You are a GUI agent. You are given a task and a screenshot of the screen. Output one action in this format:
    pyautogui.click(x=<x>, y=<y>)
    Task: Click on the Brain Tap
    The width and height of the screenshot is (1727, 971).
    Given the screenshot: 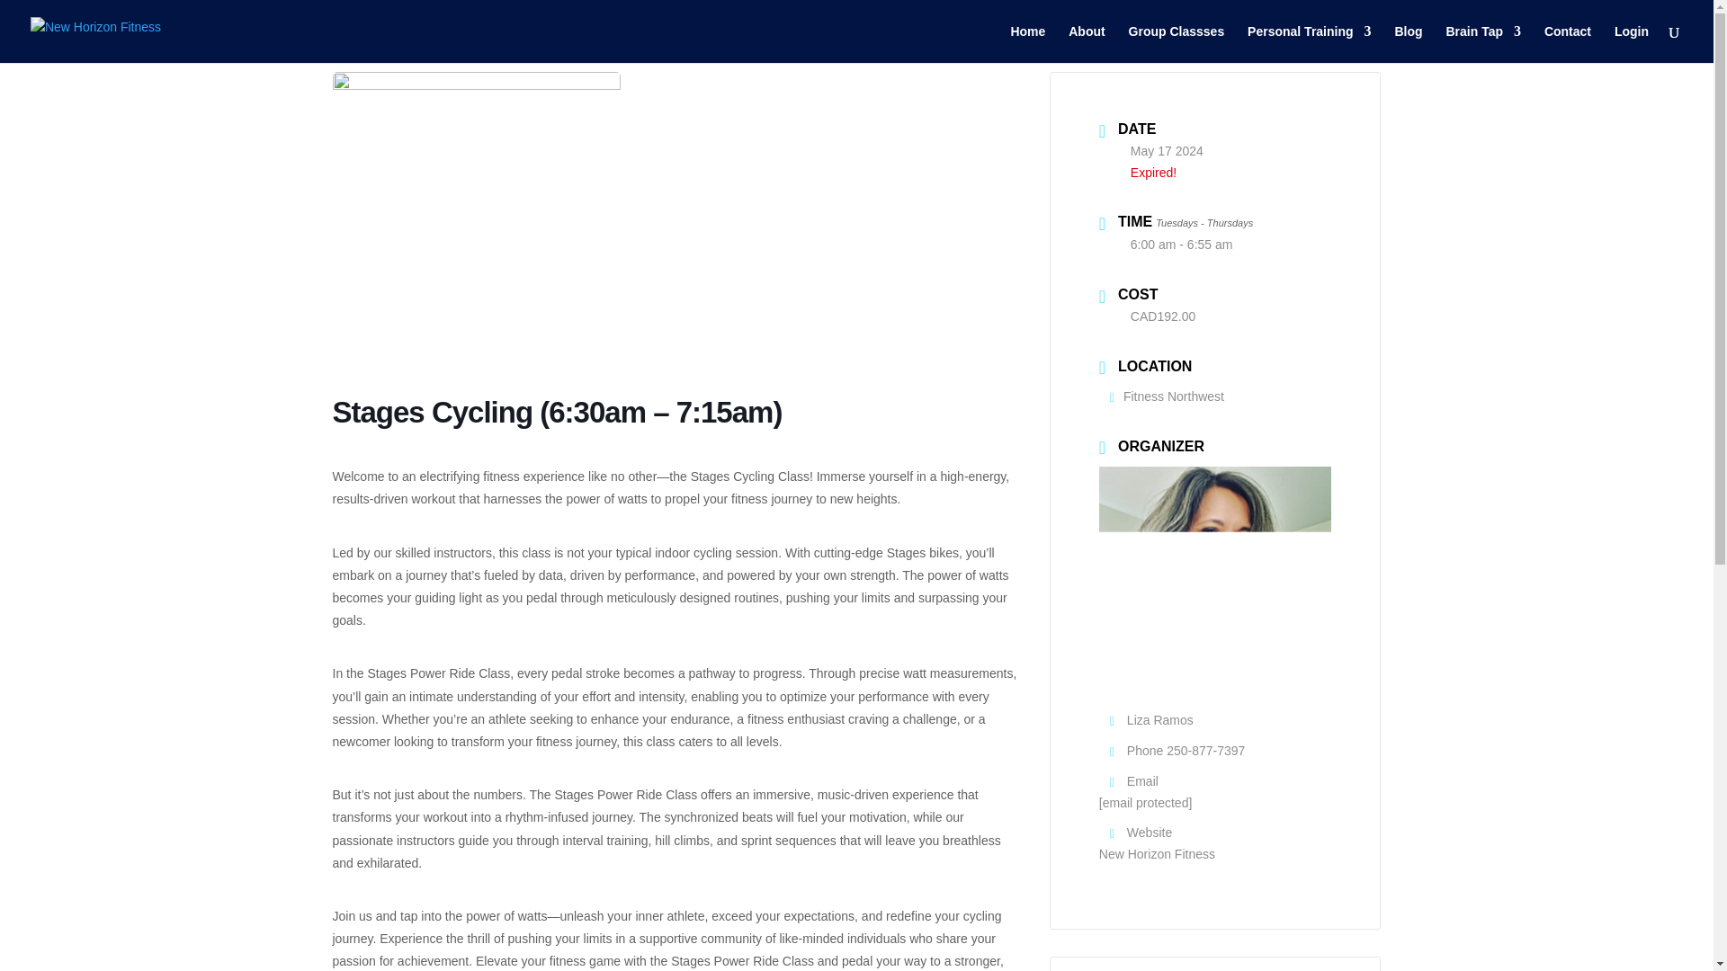 What is the action you would take?
    pyautogui.click(x=1483, y=44)
    